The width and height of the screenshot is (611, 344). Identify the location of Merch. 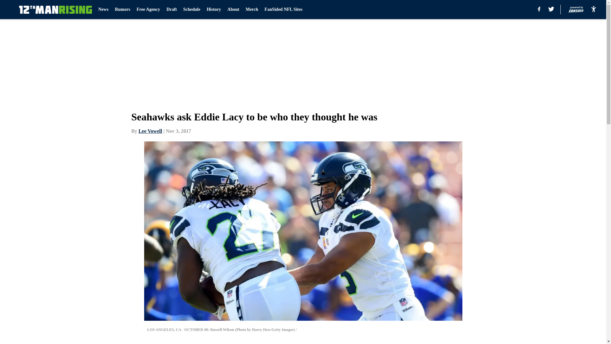
(251, 10).